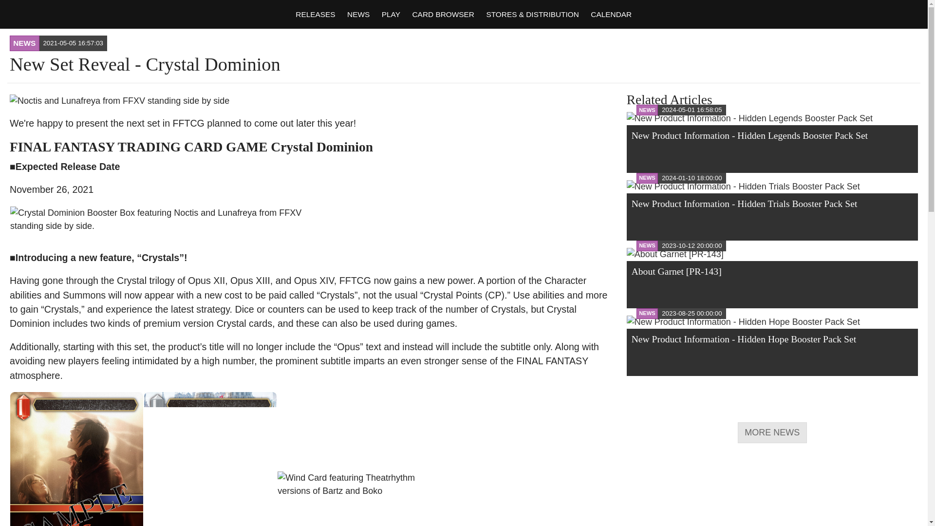  What do you see at coordinates (315, 14) in the screenshot?
I see `RELEASES` at bounding box center [315, 14].